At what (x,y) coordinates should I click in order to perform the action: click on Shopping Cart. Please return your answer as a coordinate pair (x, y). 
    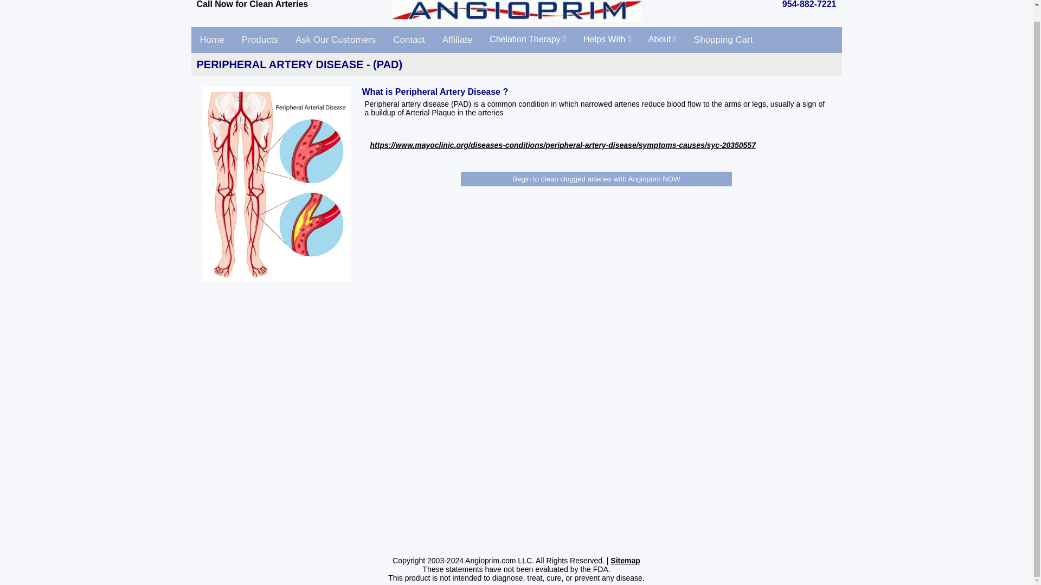
    Looking at the image, I should click on (723, 40).